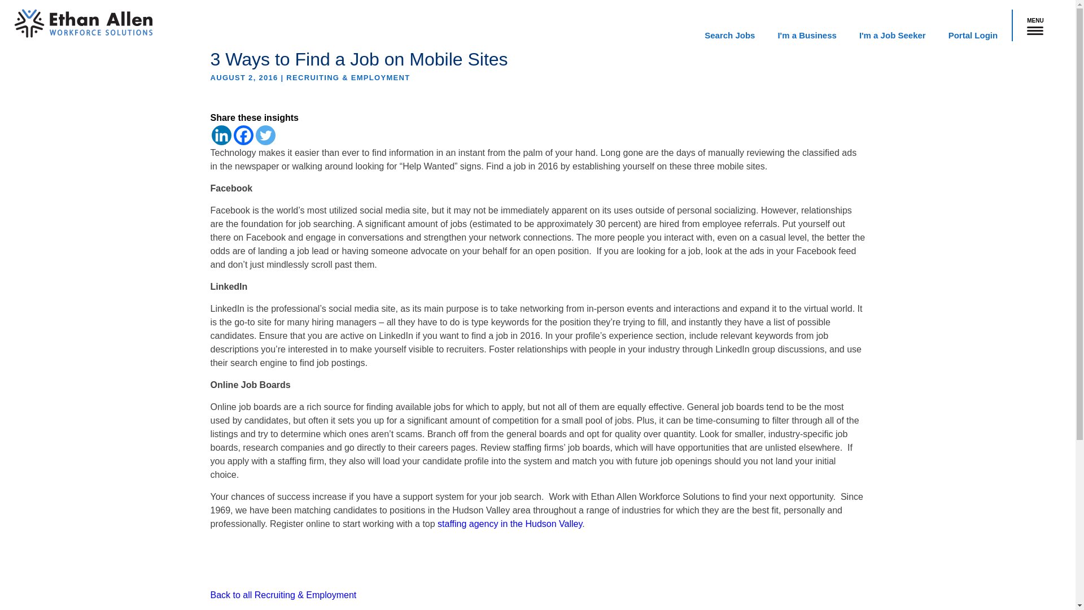 This screenshot has height=610, width=1084. I want to click on staffing agency in the Hudson Valley, so click(510, 524).